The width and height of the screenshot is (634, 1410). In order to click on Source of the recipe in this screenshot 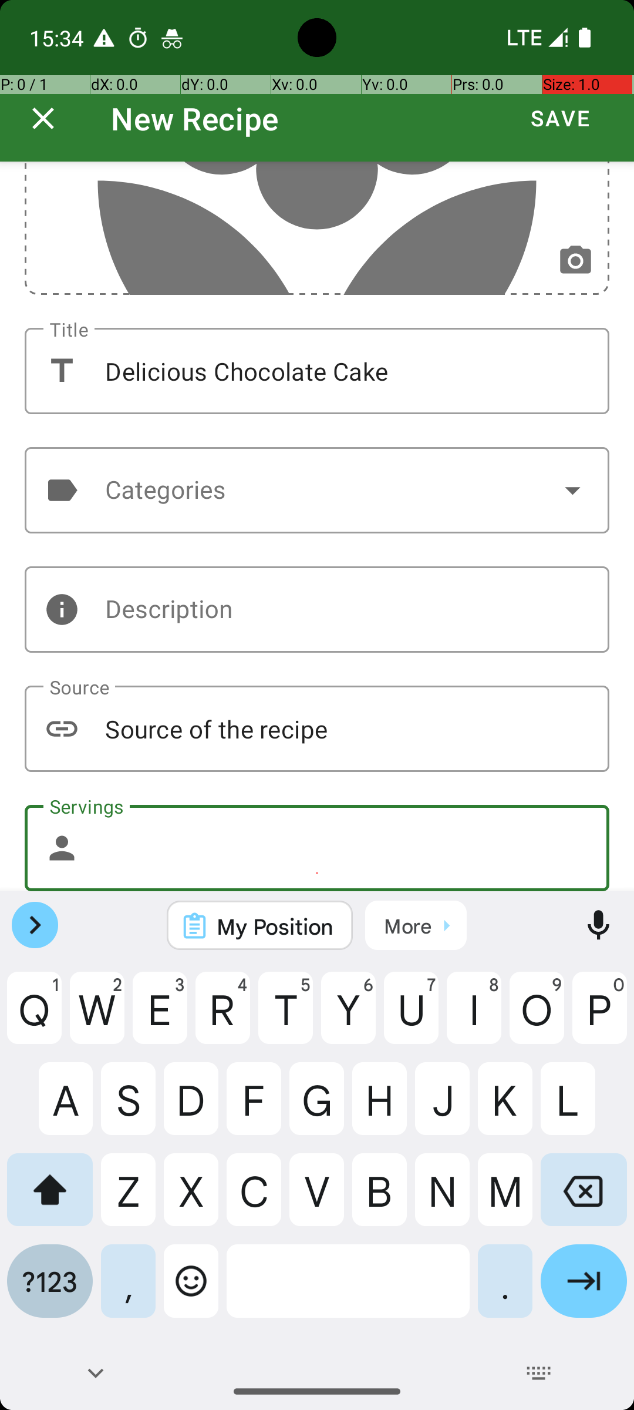, I will do `click(317, 728)`.